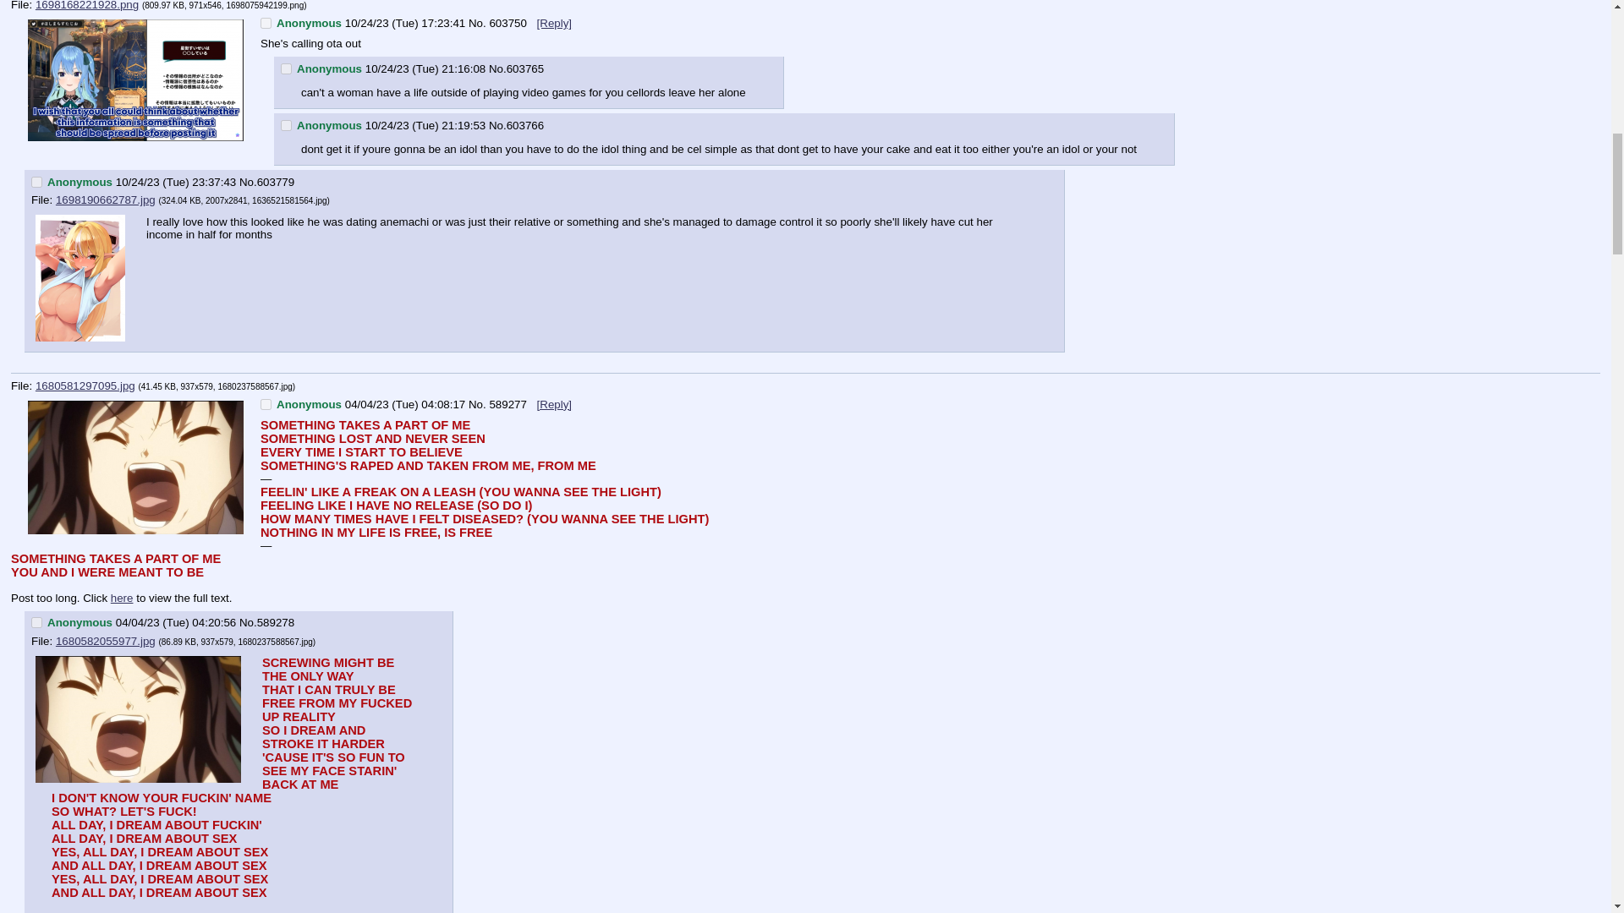 The image size is (1624, 913). I want to click on on, so click(36, 622).